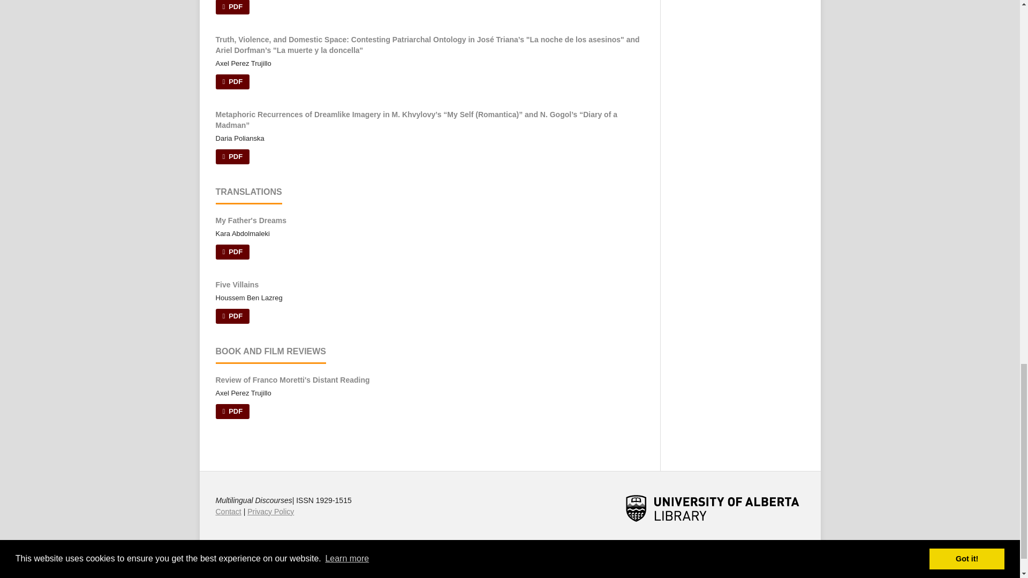 This screenshot has height=578, width=1028. What do you see at coordinates (232, 156) in the screenshot?
I see `PDF` at bounding box center [232, 156].